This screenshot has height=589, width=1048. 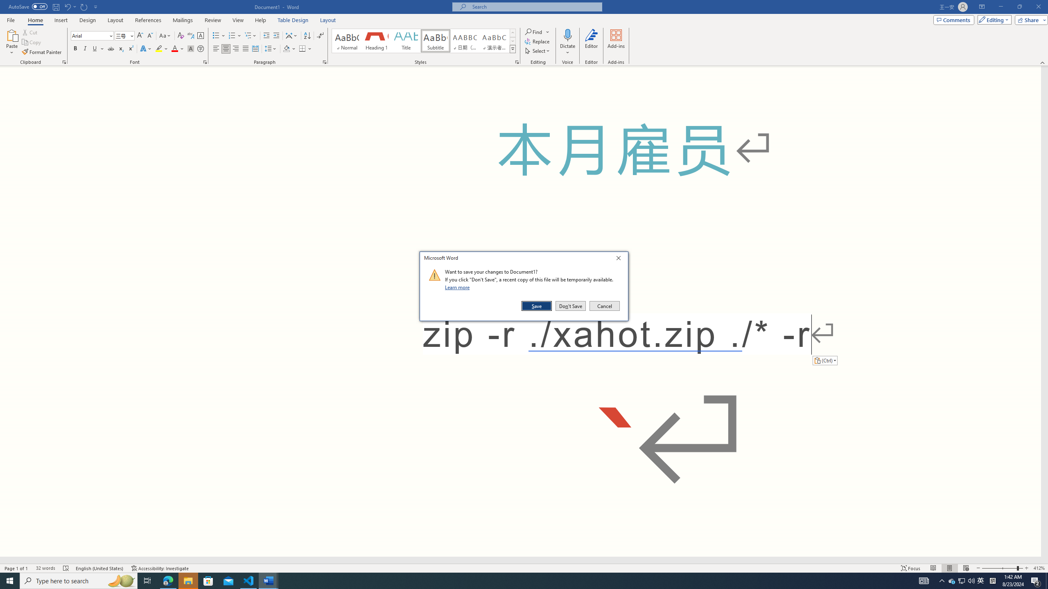 I want to click on Enclose Characters..., so click(x=201, y=49).